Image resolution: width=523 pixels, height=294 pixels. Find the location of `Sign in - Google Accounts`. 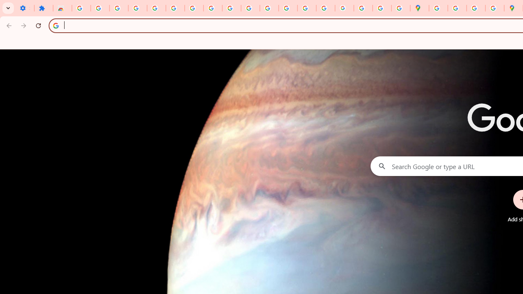

Sign in - Google Accounts is located at coordinates (81, 8).